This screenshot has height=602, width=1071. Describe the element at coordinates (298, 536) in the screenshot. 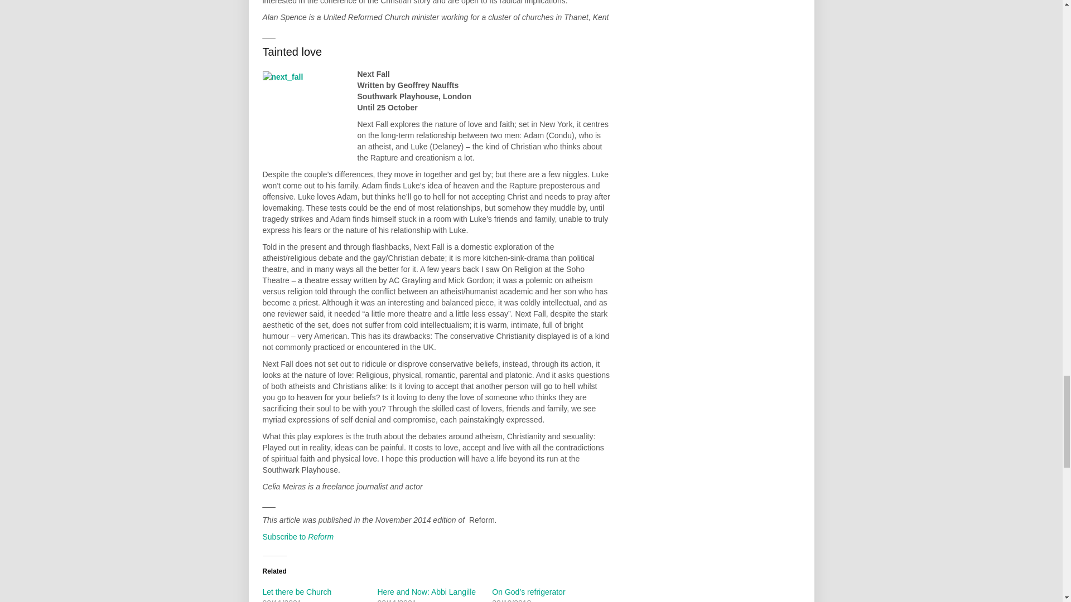

I see `Subscribe` at that location.